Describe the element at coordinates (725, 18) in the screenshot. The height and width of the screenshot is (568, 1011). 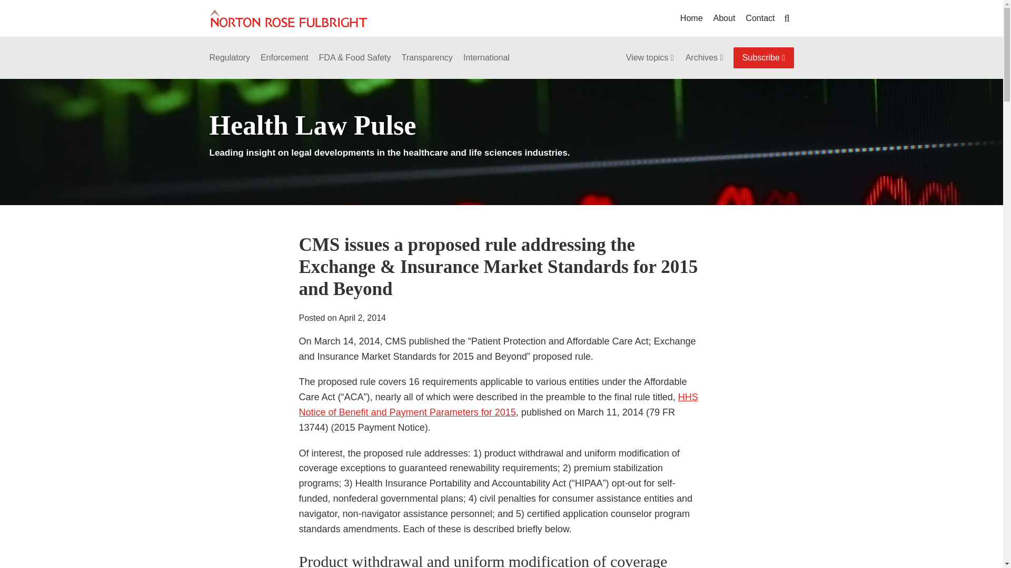
I see `About` at that location.